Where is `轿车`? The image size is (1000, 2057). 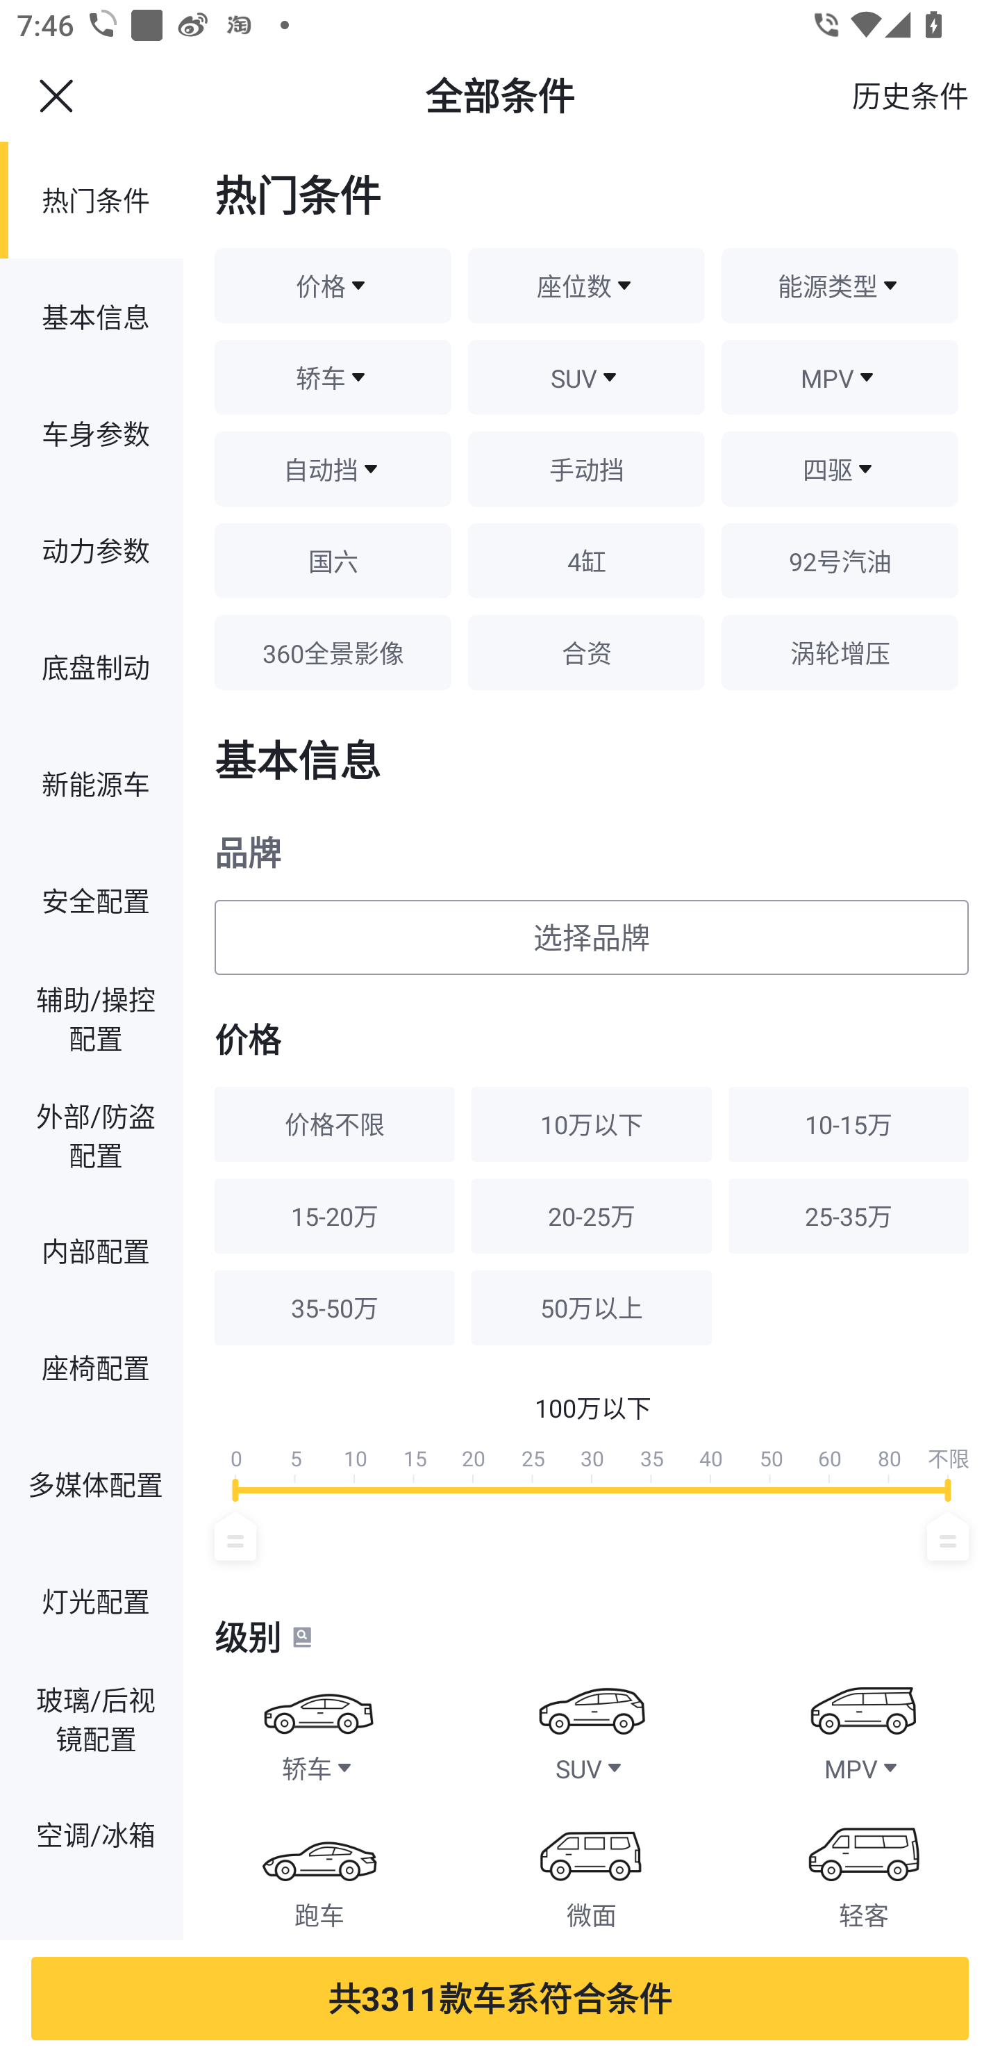
轿车 is located at coordinates (319, 1722).